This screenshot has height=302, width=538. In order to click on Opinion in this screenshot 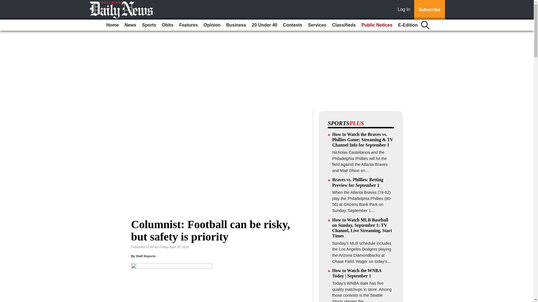, I will do `click(212, 25)`.